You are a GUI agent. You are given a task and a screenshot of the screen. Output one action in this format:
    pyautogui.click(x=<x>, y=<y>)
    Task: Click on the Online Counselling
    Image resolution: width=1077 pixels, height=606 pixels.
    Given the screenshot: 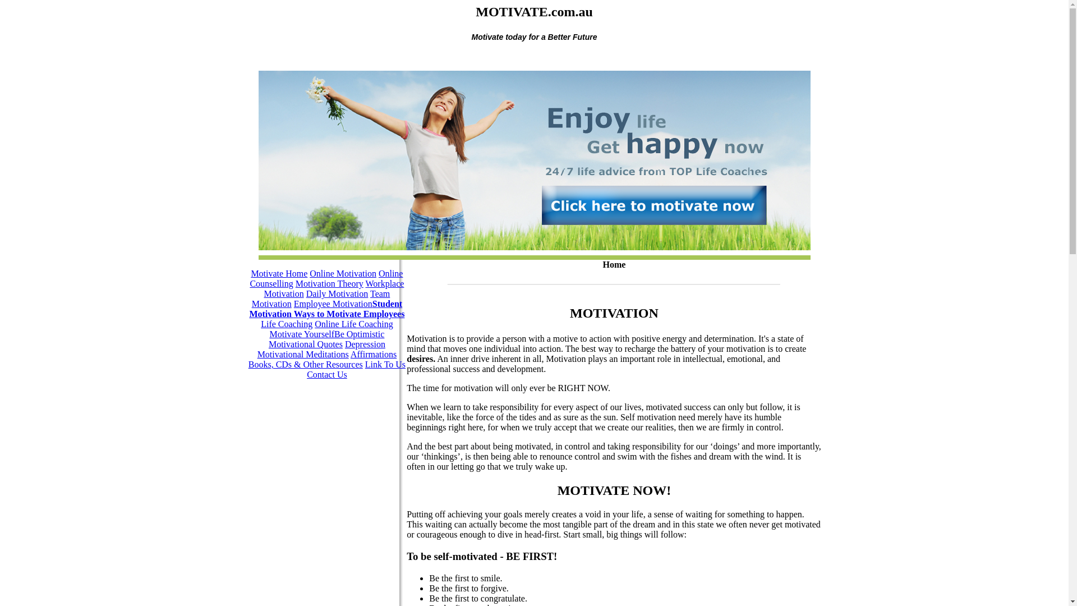 What is the action you would take?
    pyautogui.click(x=326, y=278)
    